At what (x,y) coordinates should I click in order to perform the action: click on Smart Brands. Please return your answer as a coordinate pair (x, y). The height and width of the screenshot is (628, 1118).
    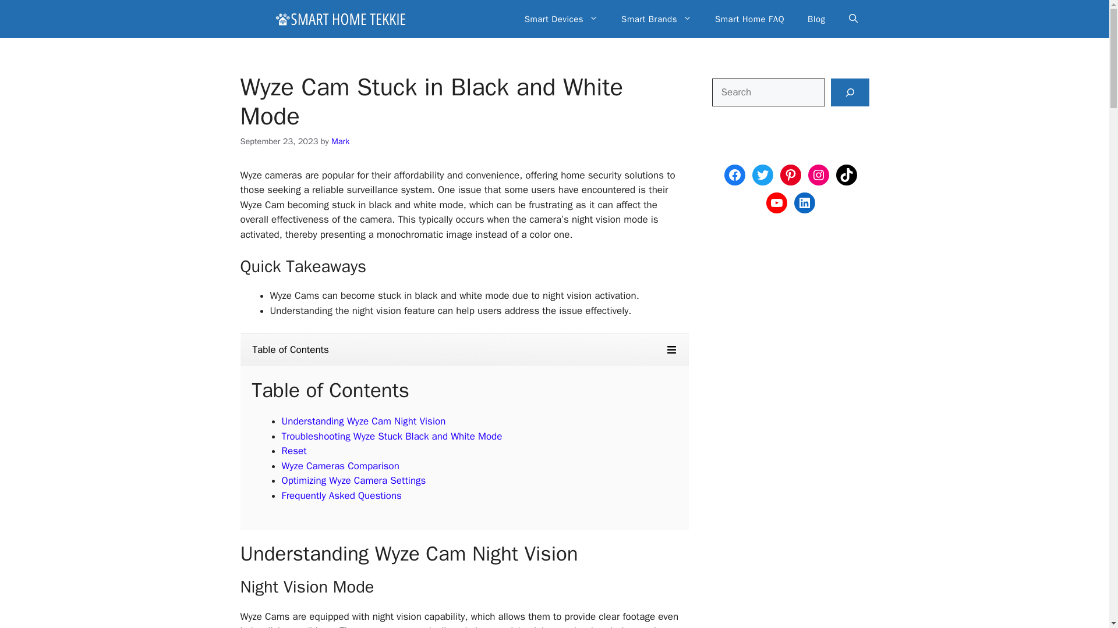
    Looking at the image, I should click on (656, 19).